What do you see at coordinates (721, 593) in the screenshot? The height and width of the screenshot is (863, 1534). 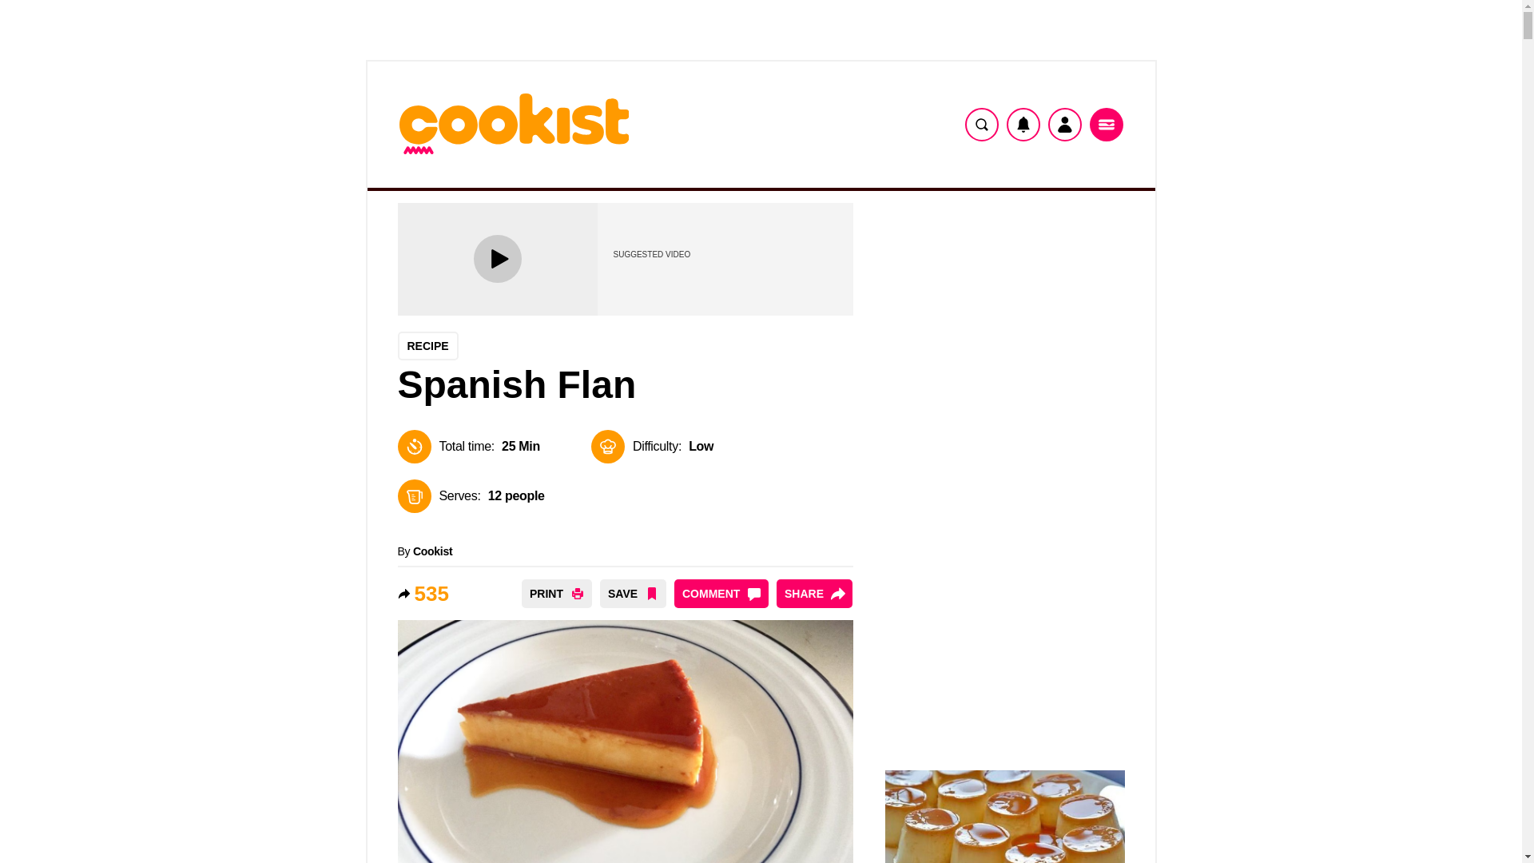 I see `COMMENT` at bounding box center [721, 593].